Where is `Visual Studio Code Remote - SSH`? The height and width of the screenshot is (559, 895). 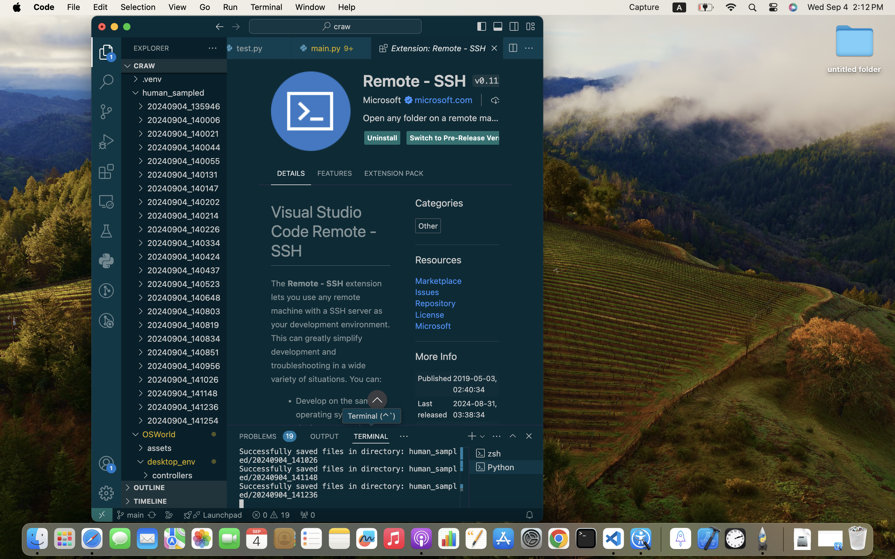 Visual Studio Code Remote - SSH is located at coordinates (324, 231).